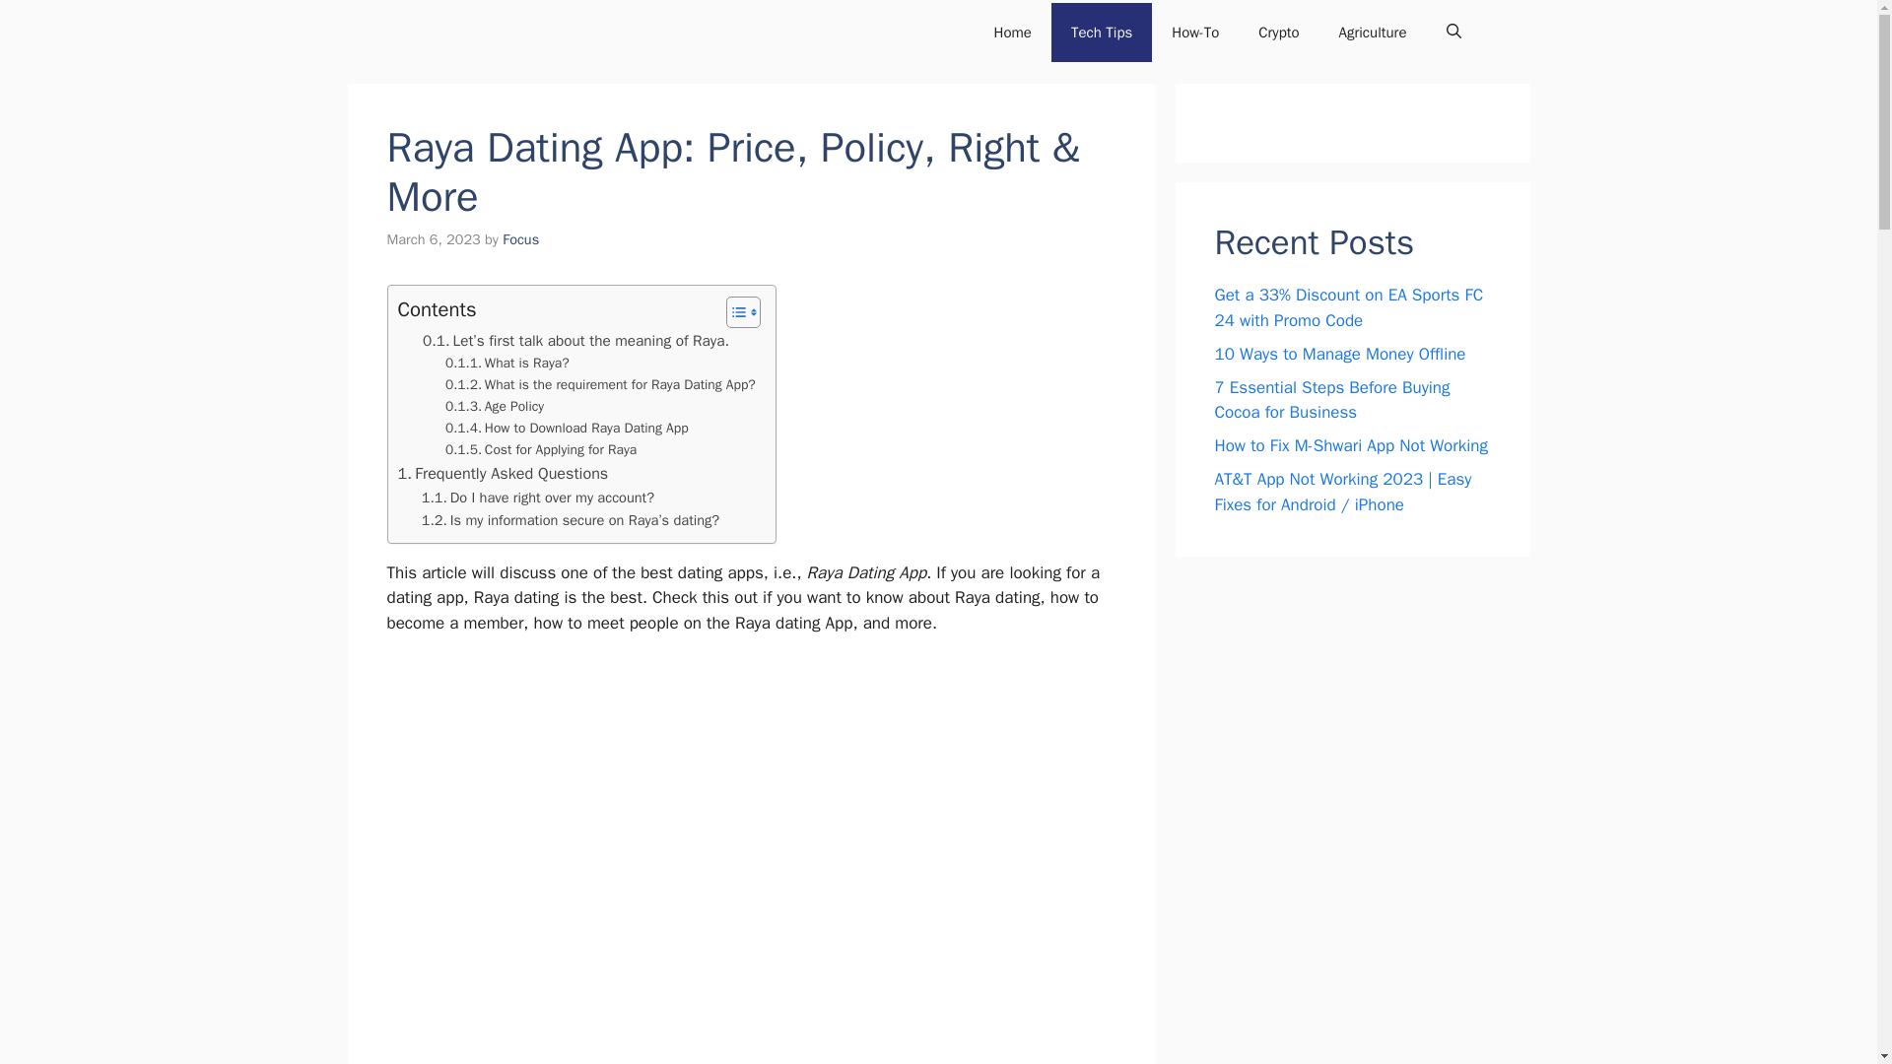 This screenshot has height=1064, width=1892. What do you see at coordinates (540, 449) in the screenshot?
I see `Cost for Applying for Raya` at bounding box center [540, 449].